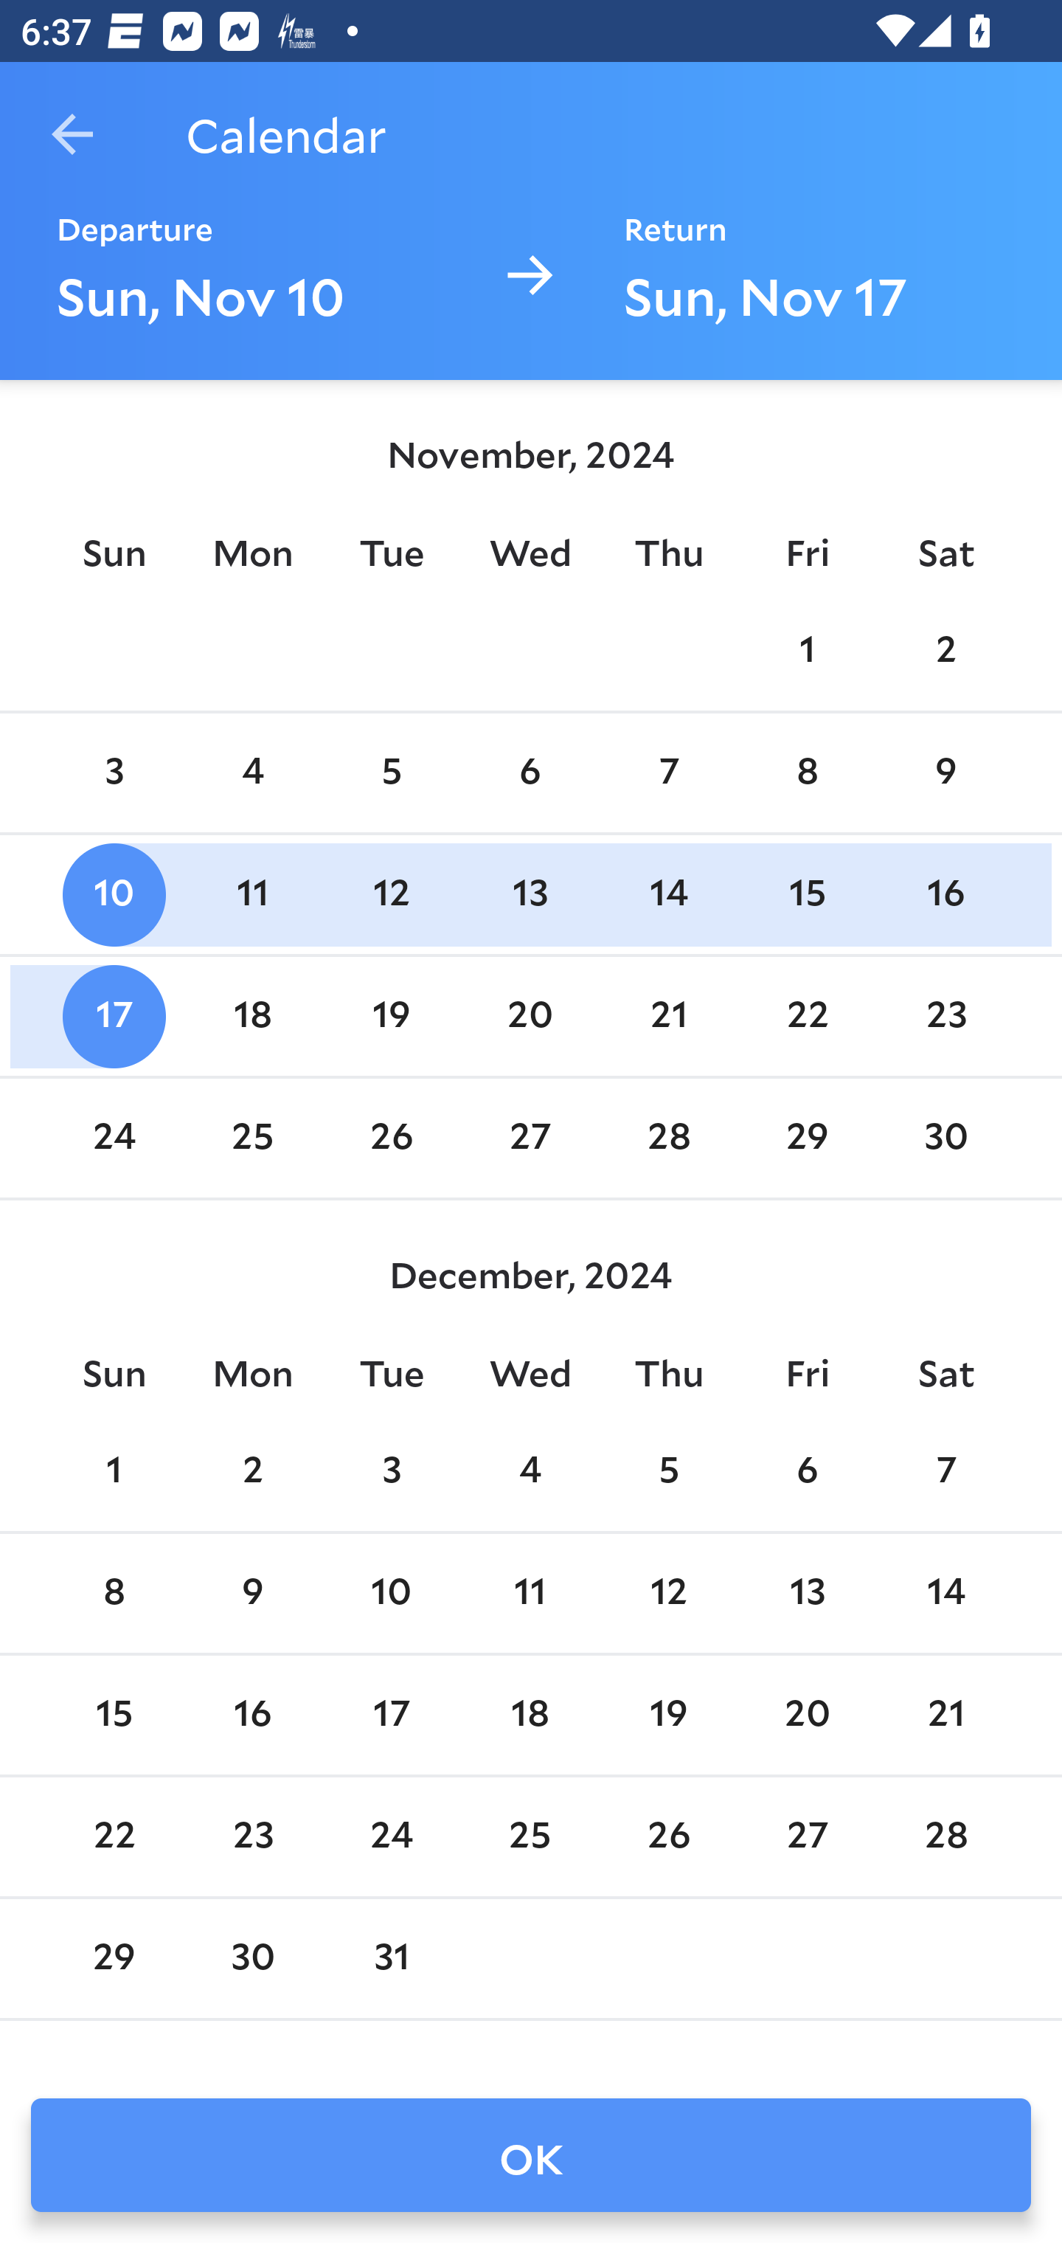 Image resolution: width=1062 pixels, height=2243 pixels. I want to click on 8, so click(807, 773).